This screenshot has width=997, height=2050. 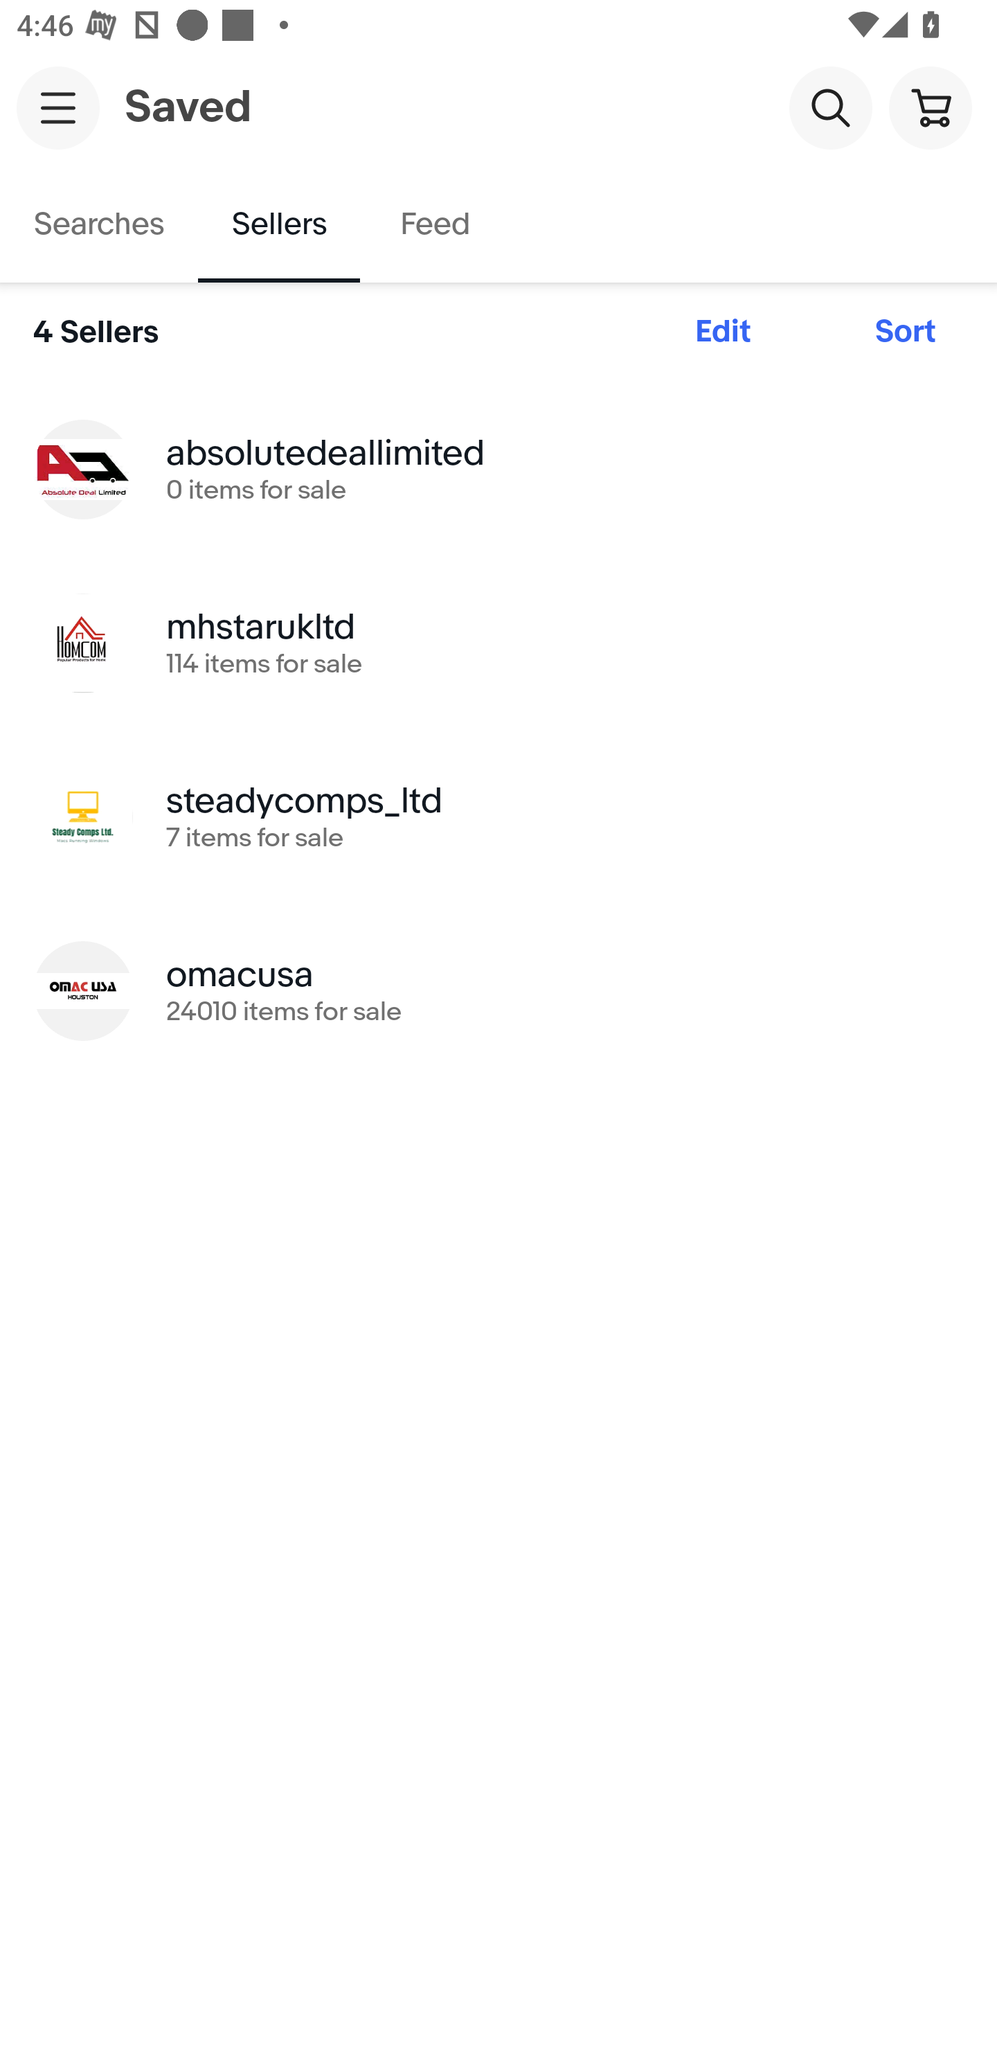 What do you see at coordinates (723, 332) in the screenshot?
I see `Edit` at bounding box center [723, 332].